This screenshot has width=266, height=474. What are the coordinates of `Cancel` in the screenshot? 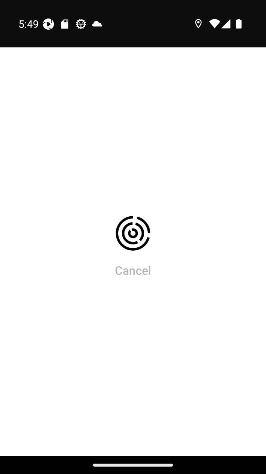 It's located at (133, 270).